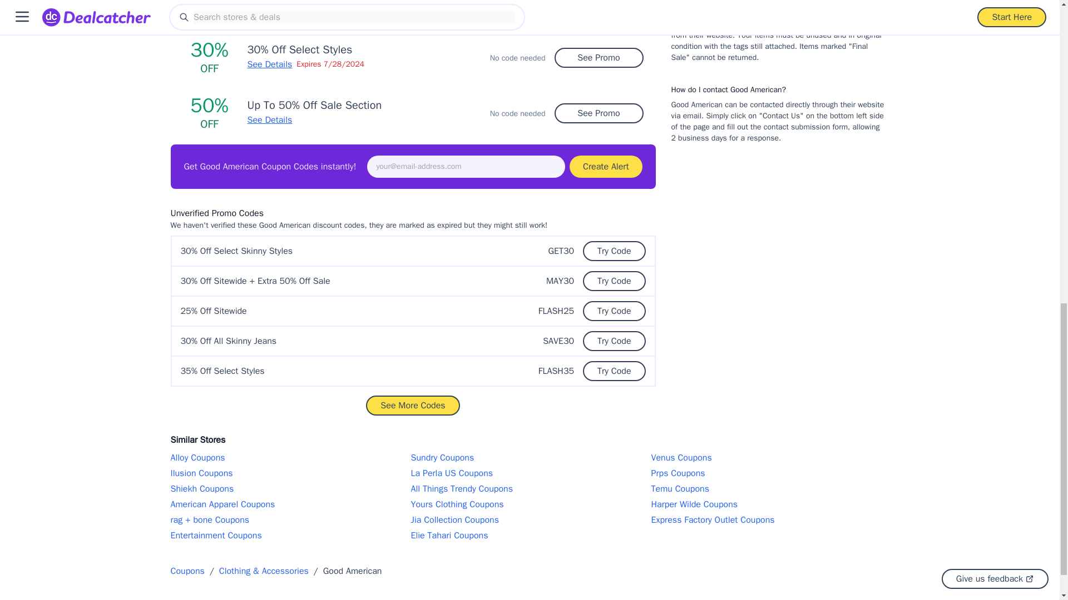  I want to click on Prps Coupons, so click(769, 473).